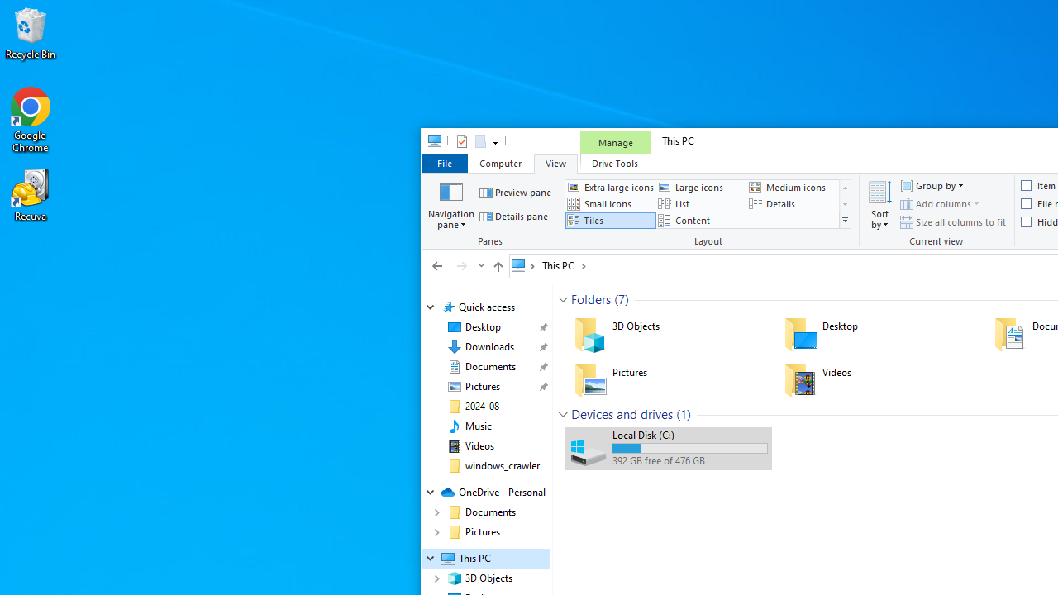 This screenshot has width=1058, height=595. Describe the element at coordinates (461, 140) in the screenshot. I see `Properties` at that location.